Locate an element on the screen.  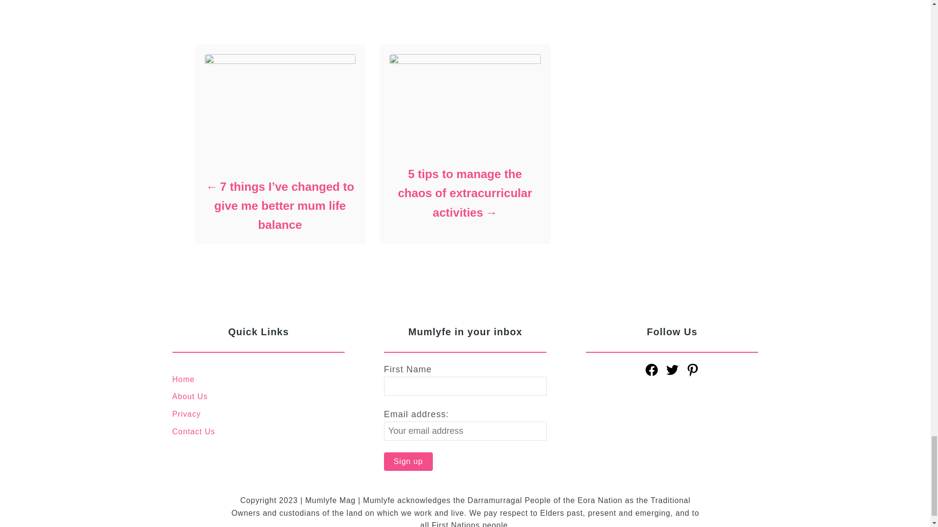
Sign up is located at coordinates (408, 462).